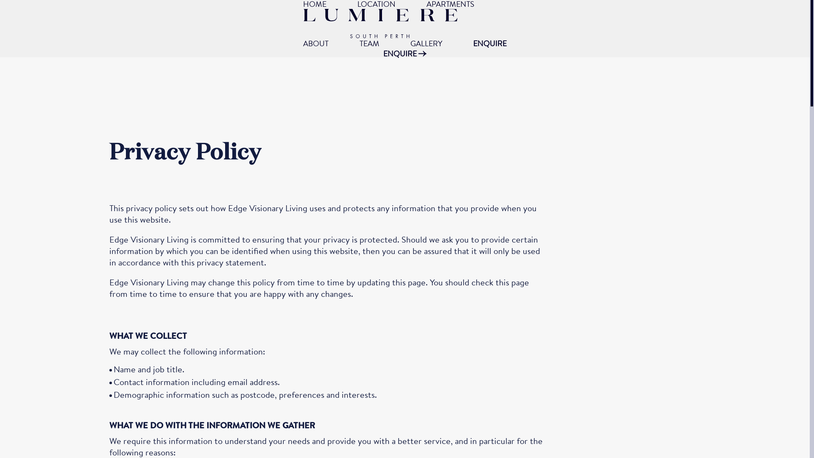 This screenshot has height=458, width=814. What do you see at coordinates (370, 43) in the screenshot?
I see `TEAM` at bounding box center [370, 43].